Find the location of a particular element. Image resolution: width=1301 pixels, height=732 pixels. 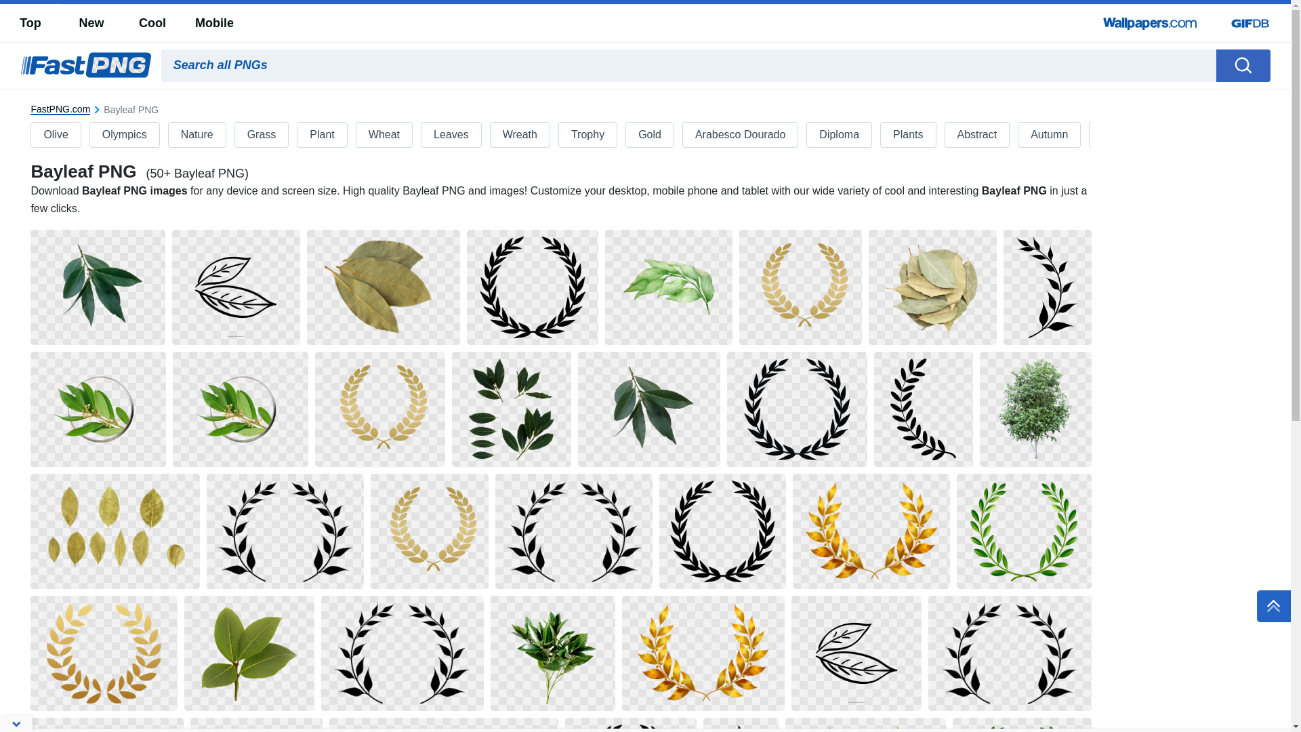

A Gold Laurel Wreath With Black Background is located at coordinates (703, 653).